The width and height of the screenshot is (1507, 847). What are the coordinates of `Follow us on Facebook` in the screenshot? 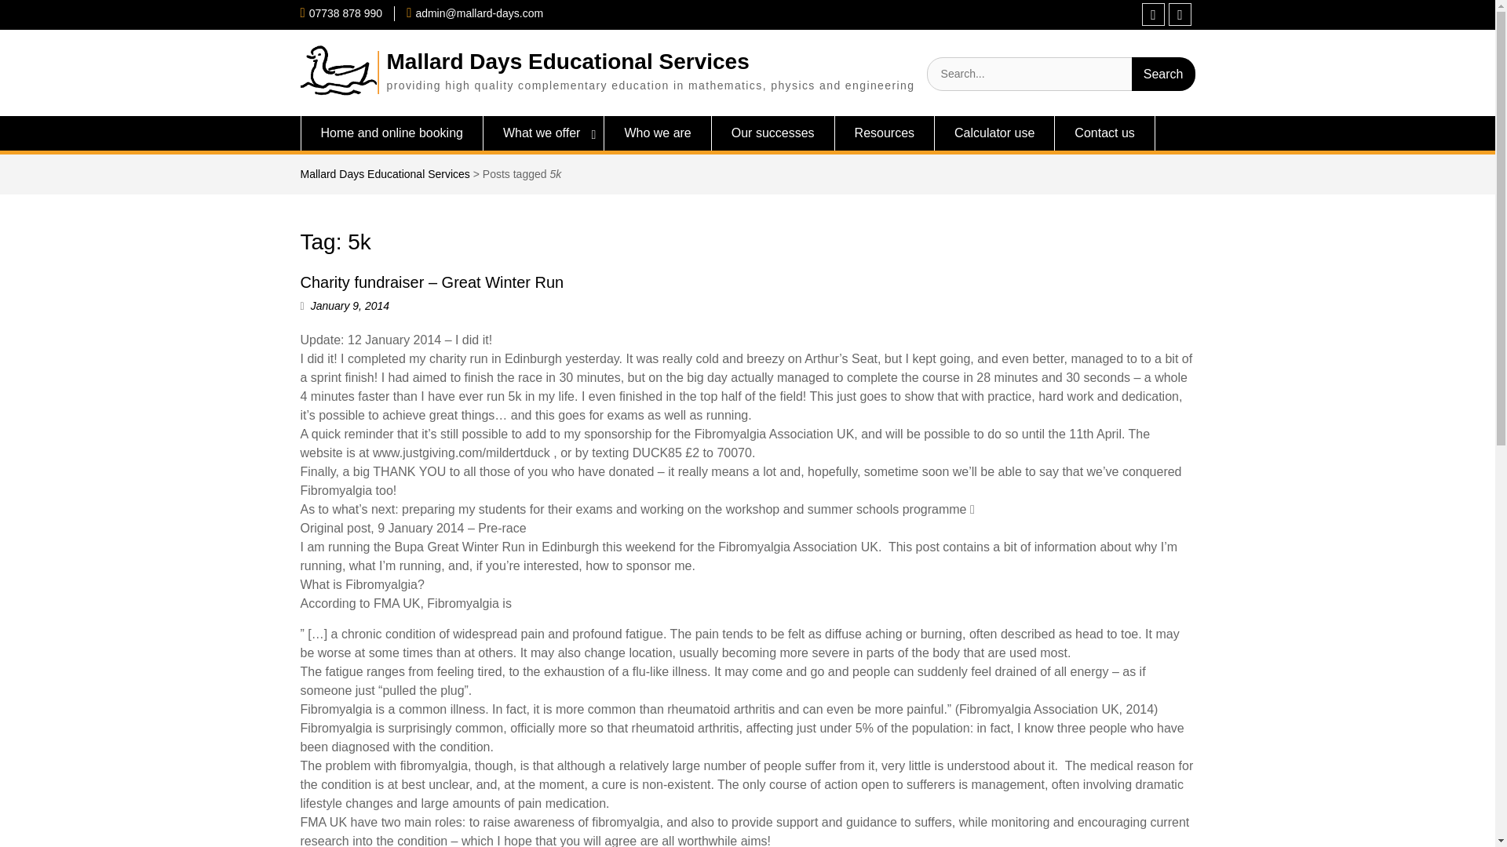 It's located at (1154, 14).